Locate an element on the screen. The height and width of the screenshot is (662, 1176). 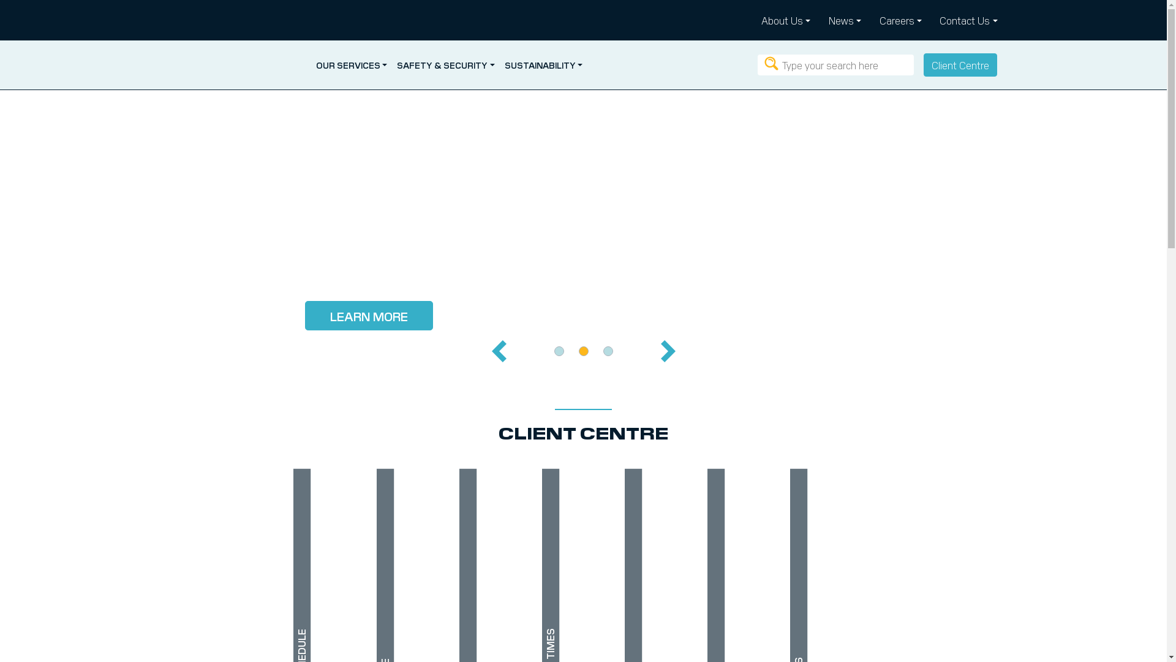
OUR SERVICES is located at coordinates (352, 65).